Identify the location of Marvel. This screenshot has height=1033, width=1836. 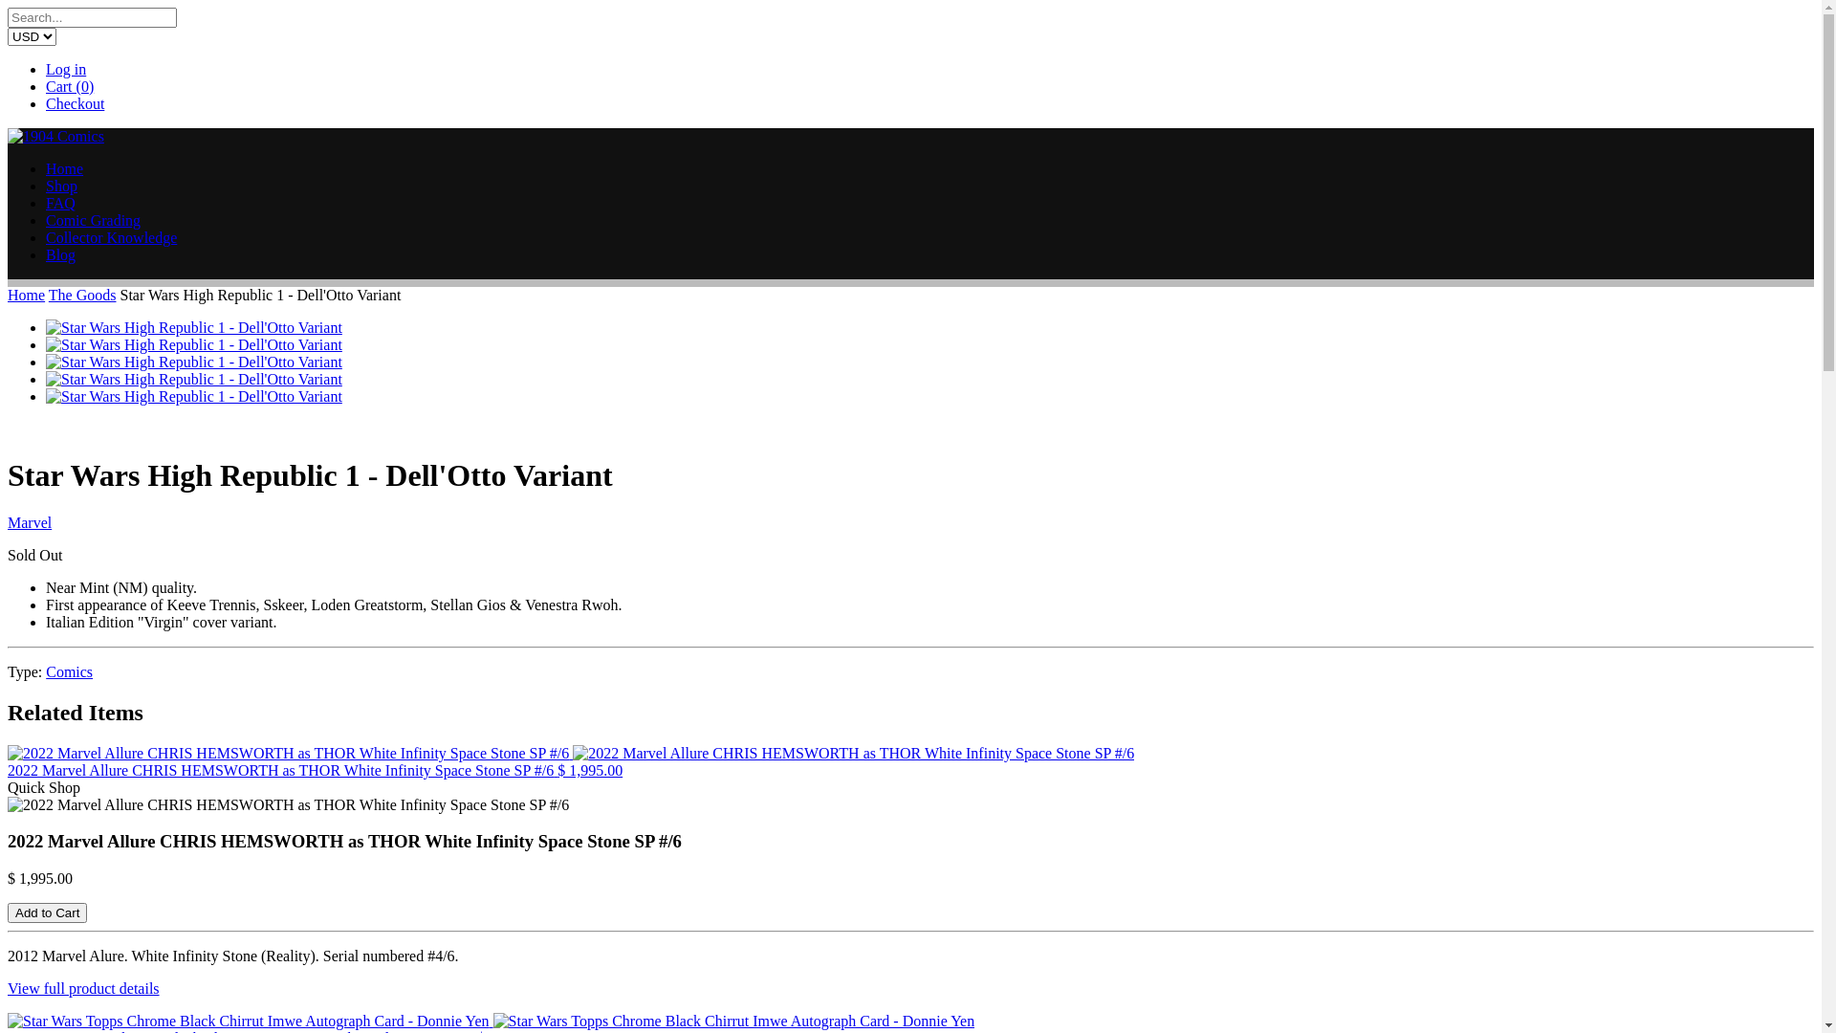
(30, 522).